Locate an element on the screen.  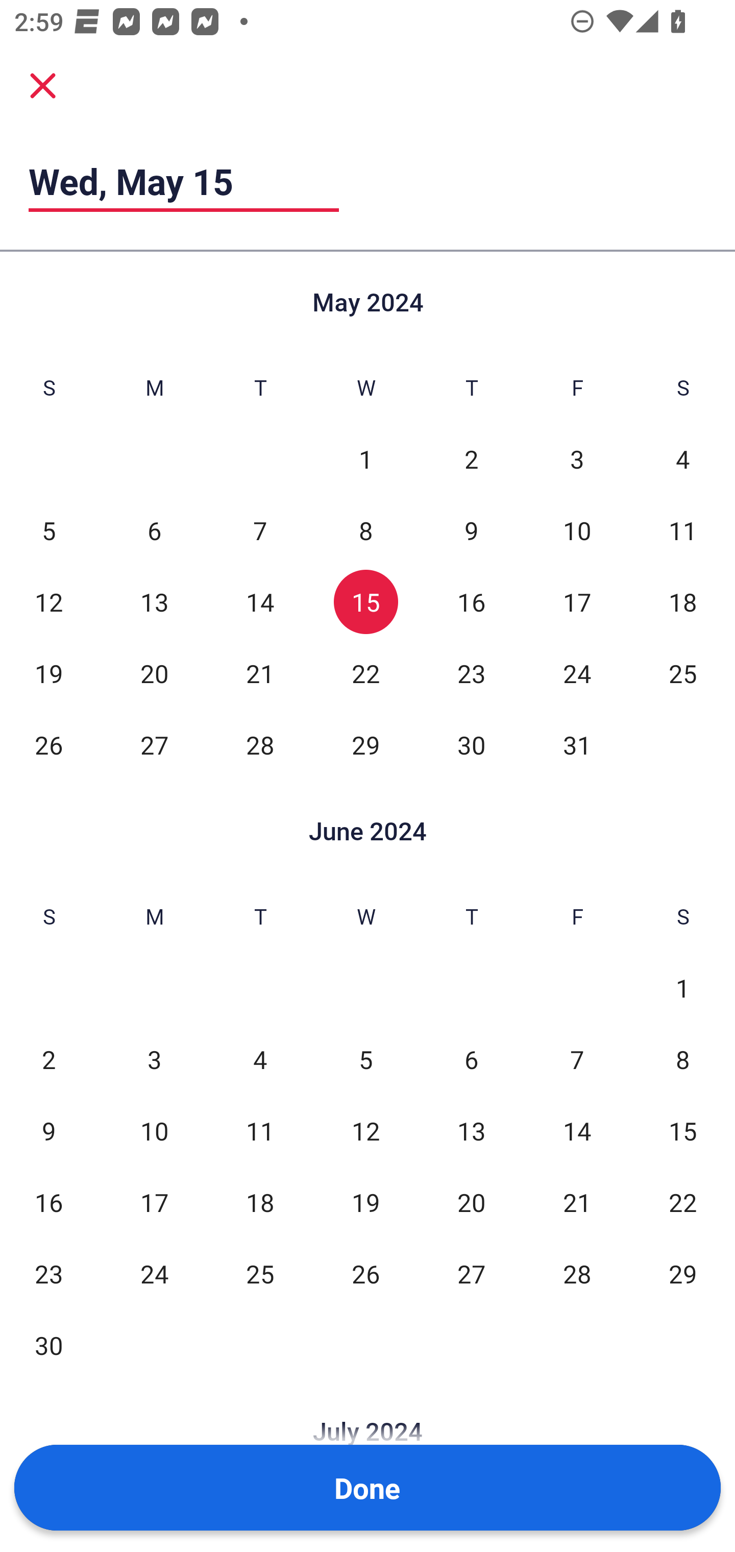
15 Wed, May 15, Selected is located at coordinates (365, 602).